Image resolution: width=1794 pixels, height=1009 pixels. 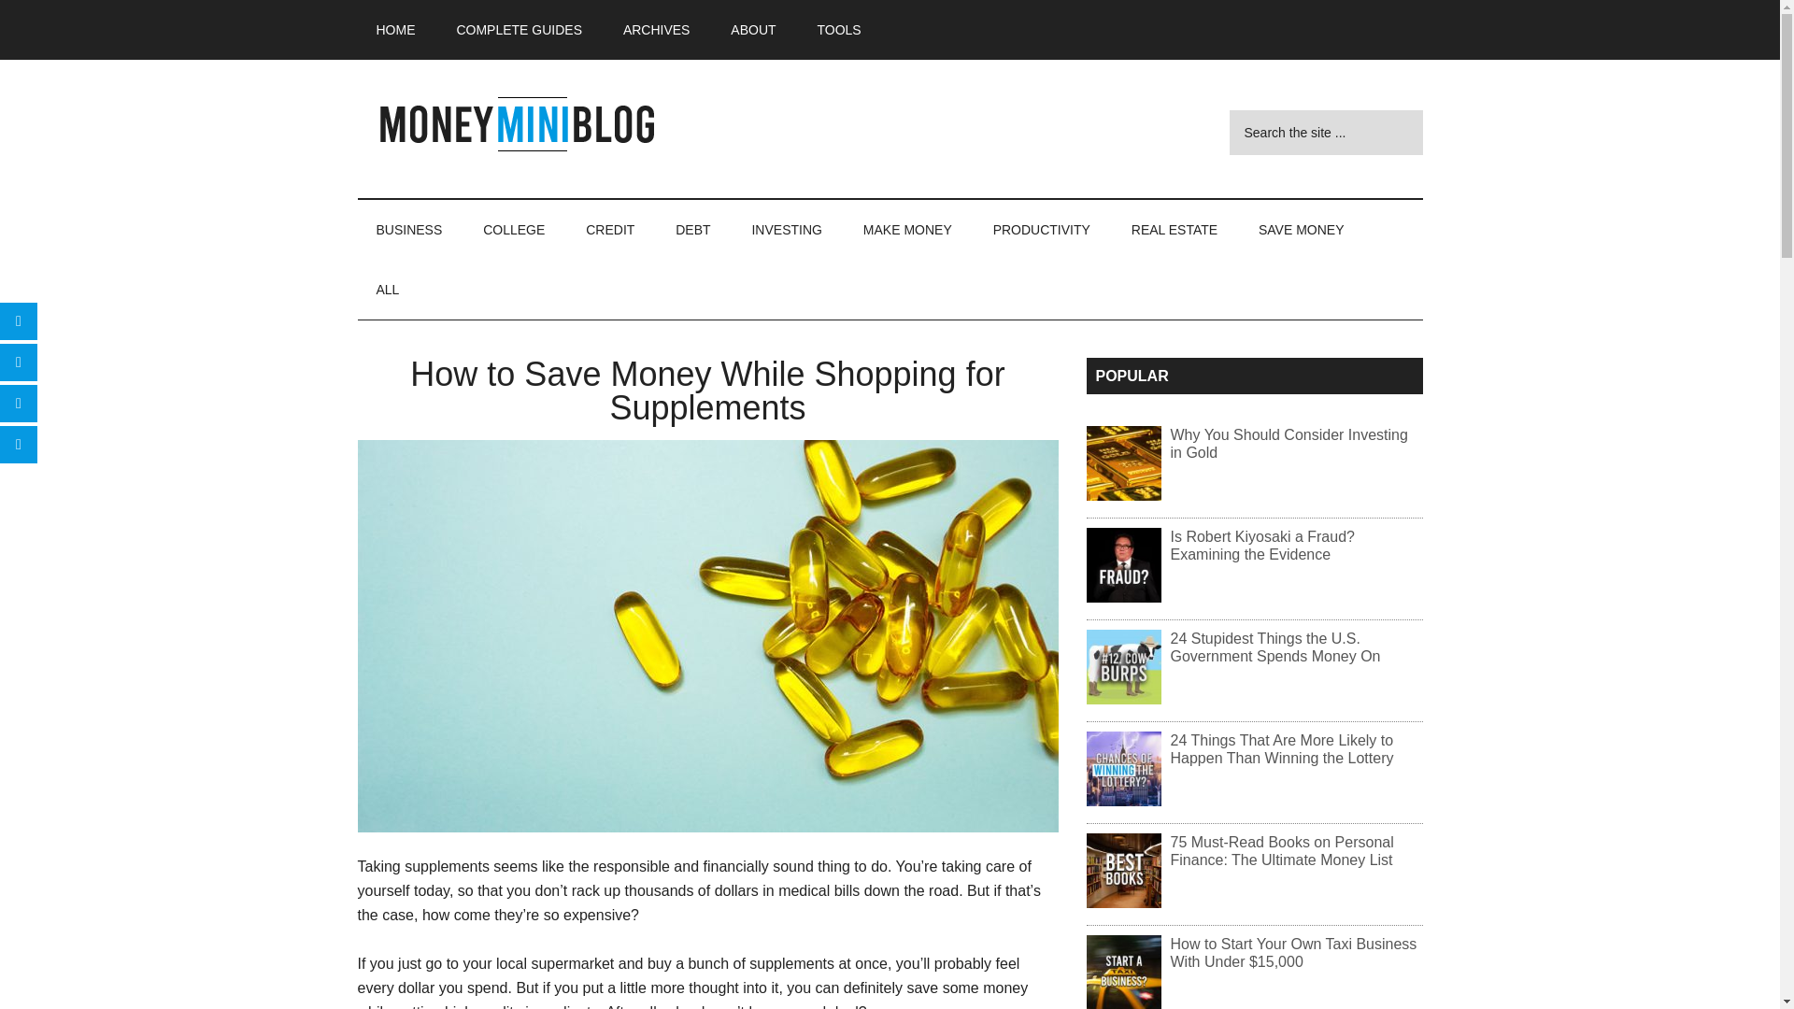 What do you see at coordinates (656, 30) in the screenshot?
I see `ARCHIVES` at bounding box center [656, 30].